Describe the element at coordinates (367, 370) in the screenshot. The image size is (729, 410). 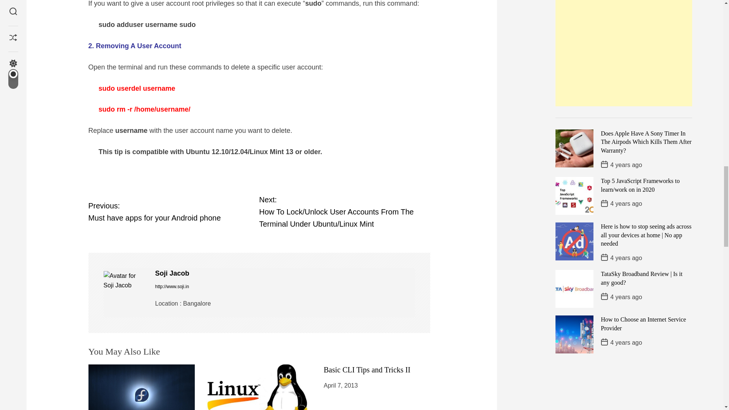
I see `Basic CLI Tips and Tricks II` at that location.